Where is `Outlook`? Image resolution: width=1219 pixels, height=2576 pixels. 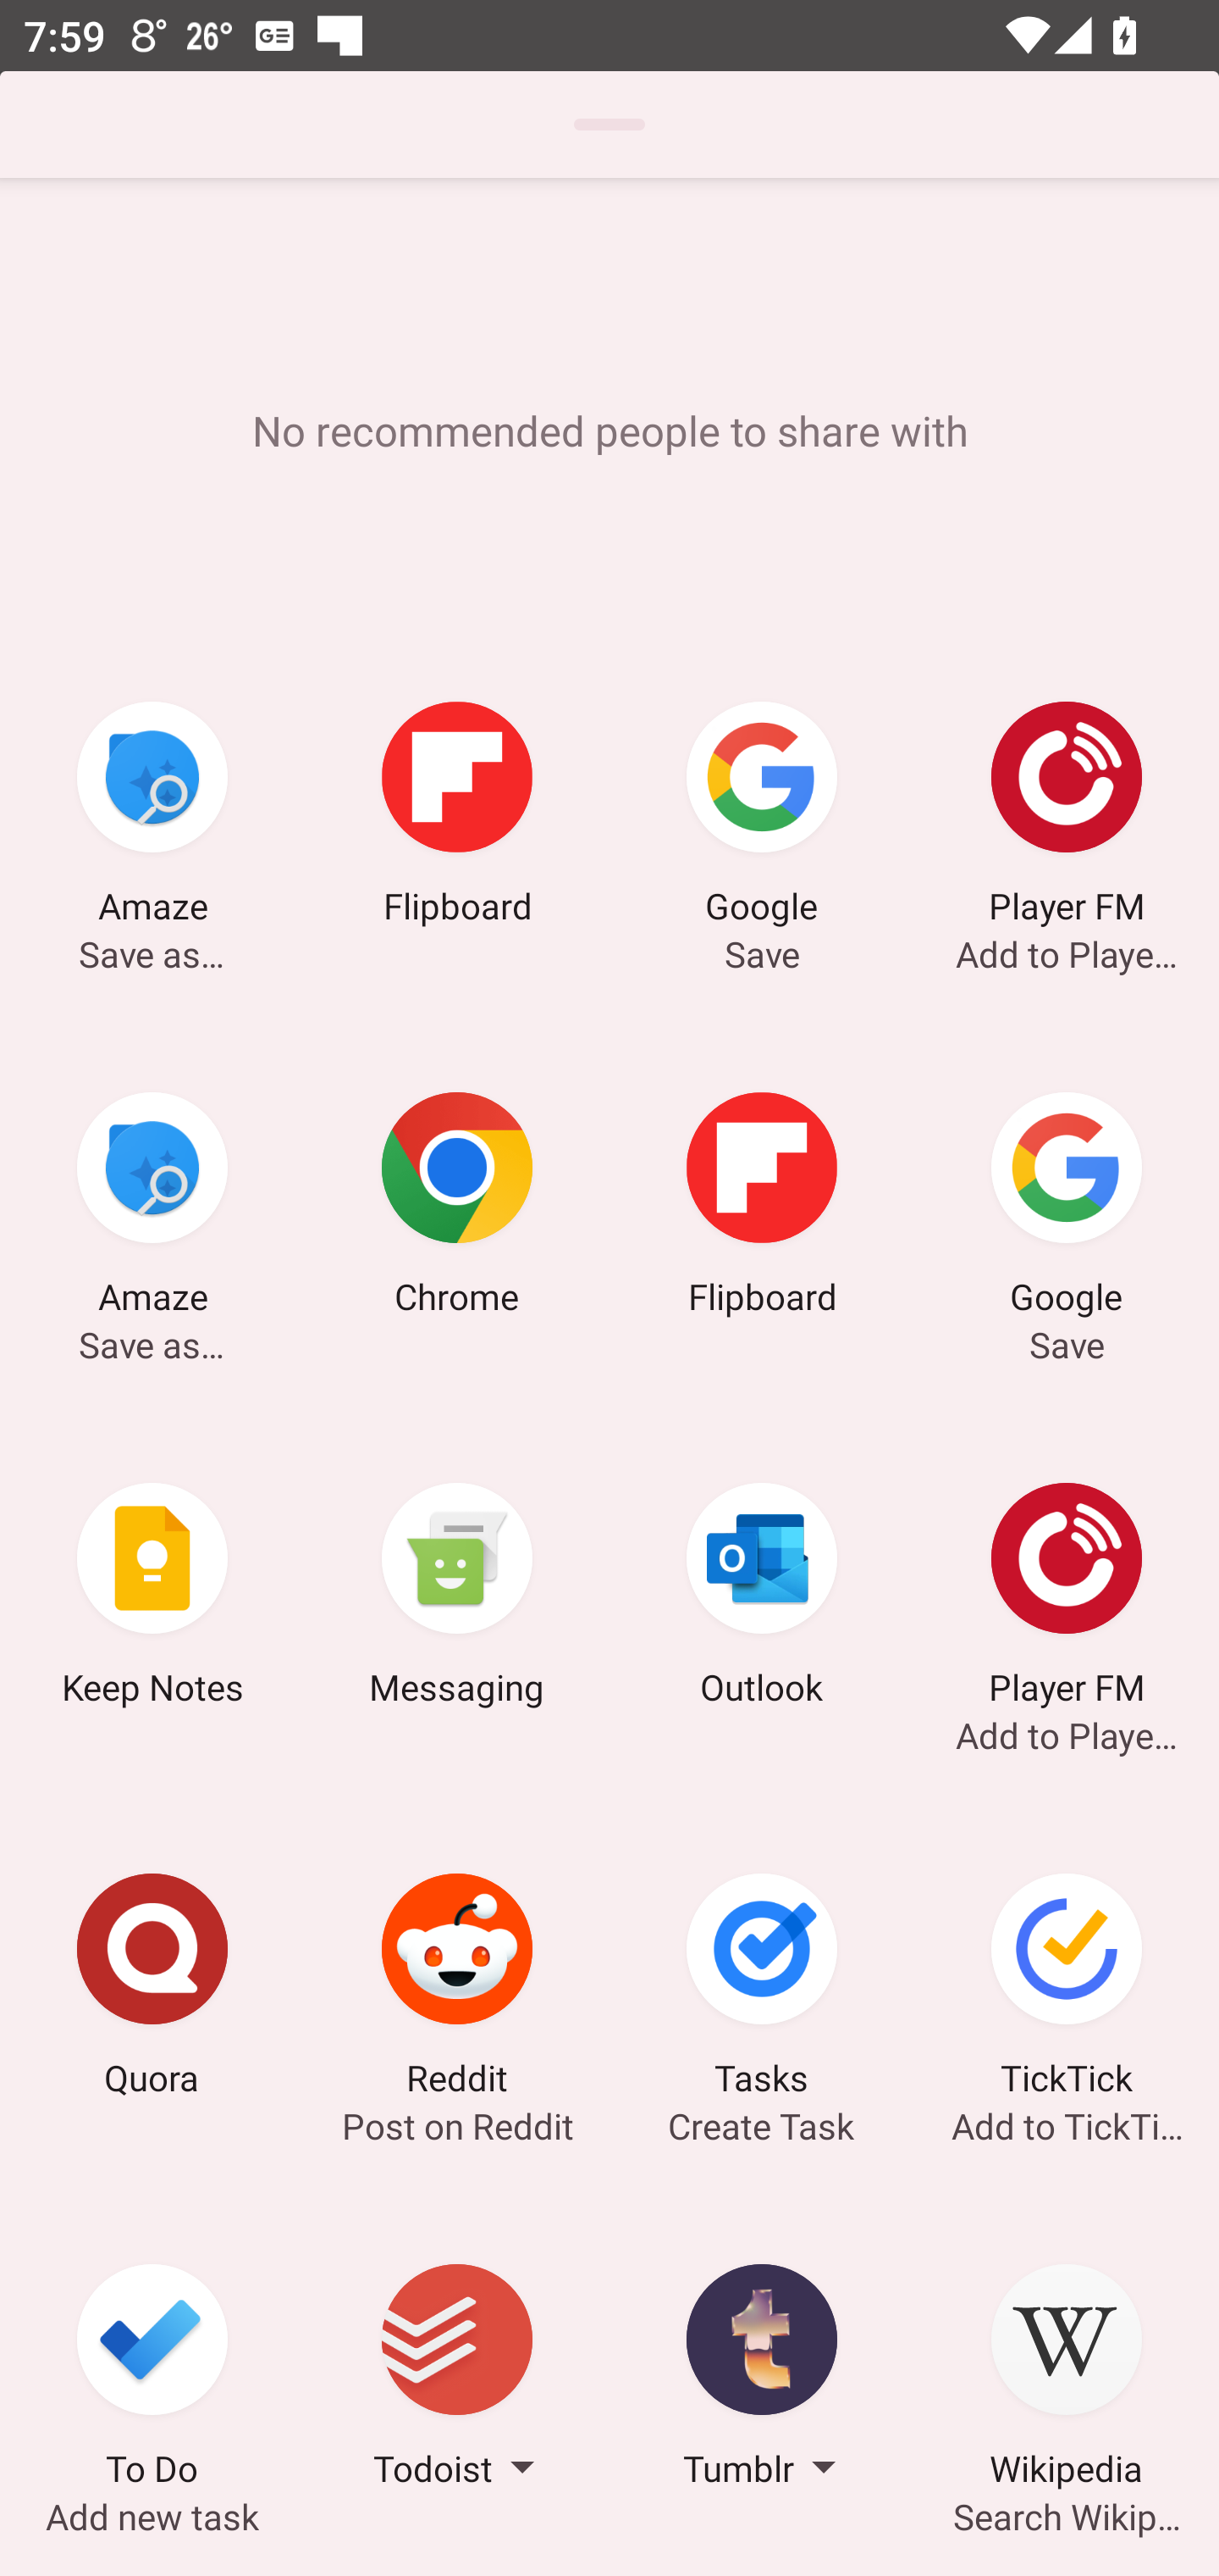
Outlook is located at coordinates (762, 1599).